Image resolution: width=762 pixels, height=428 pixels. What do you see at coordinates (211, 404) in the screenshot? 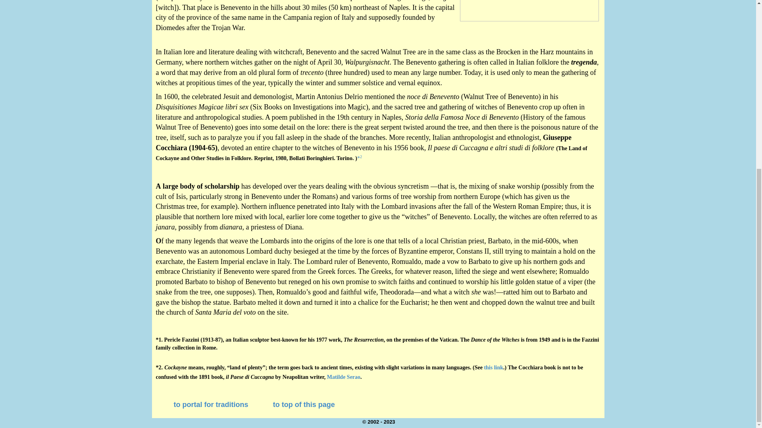
I see `to portal for traditions` at bounding box center [211, 404].